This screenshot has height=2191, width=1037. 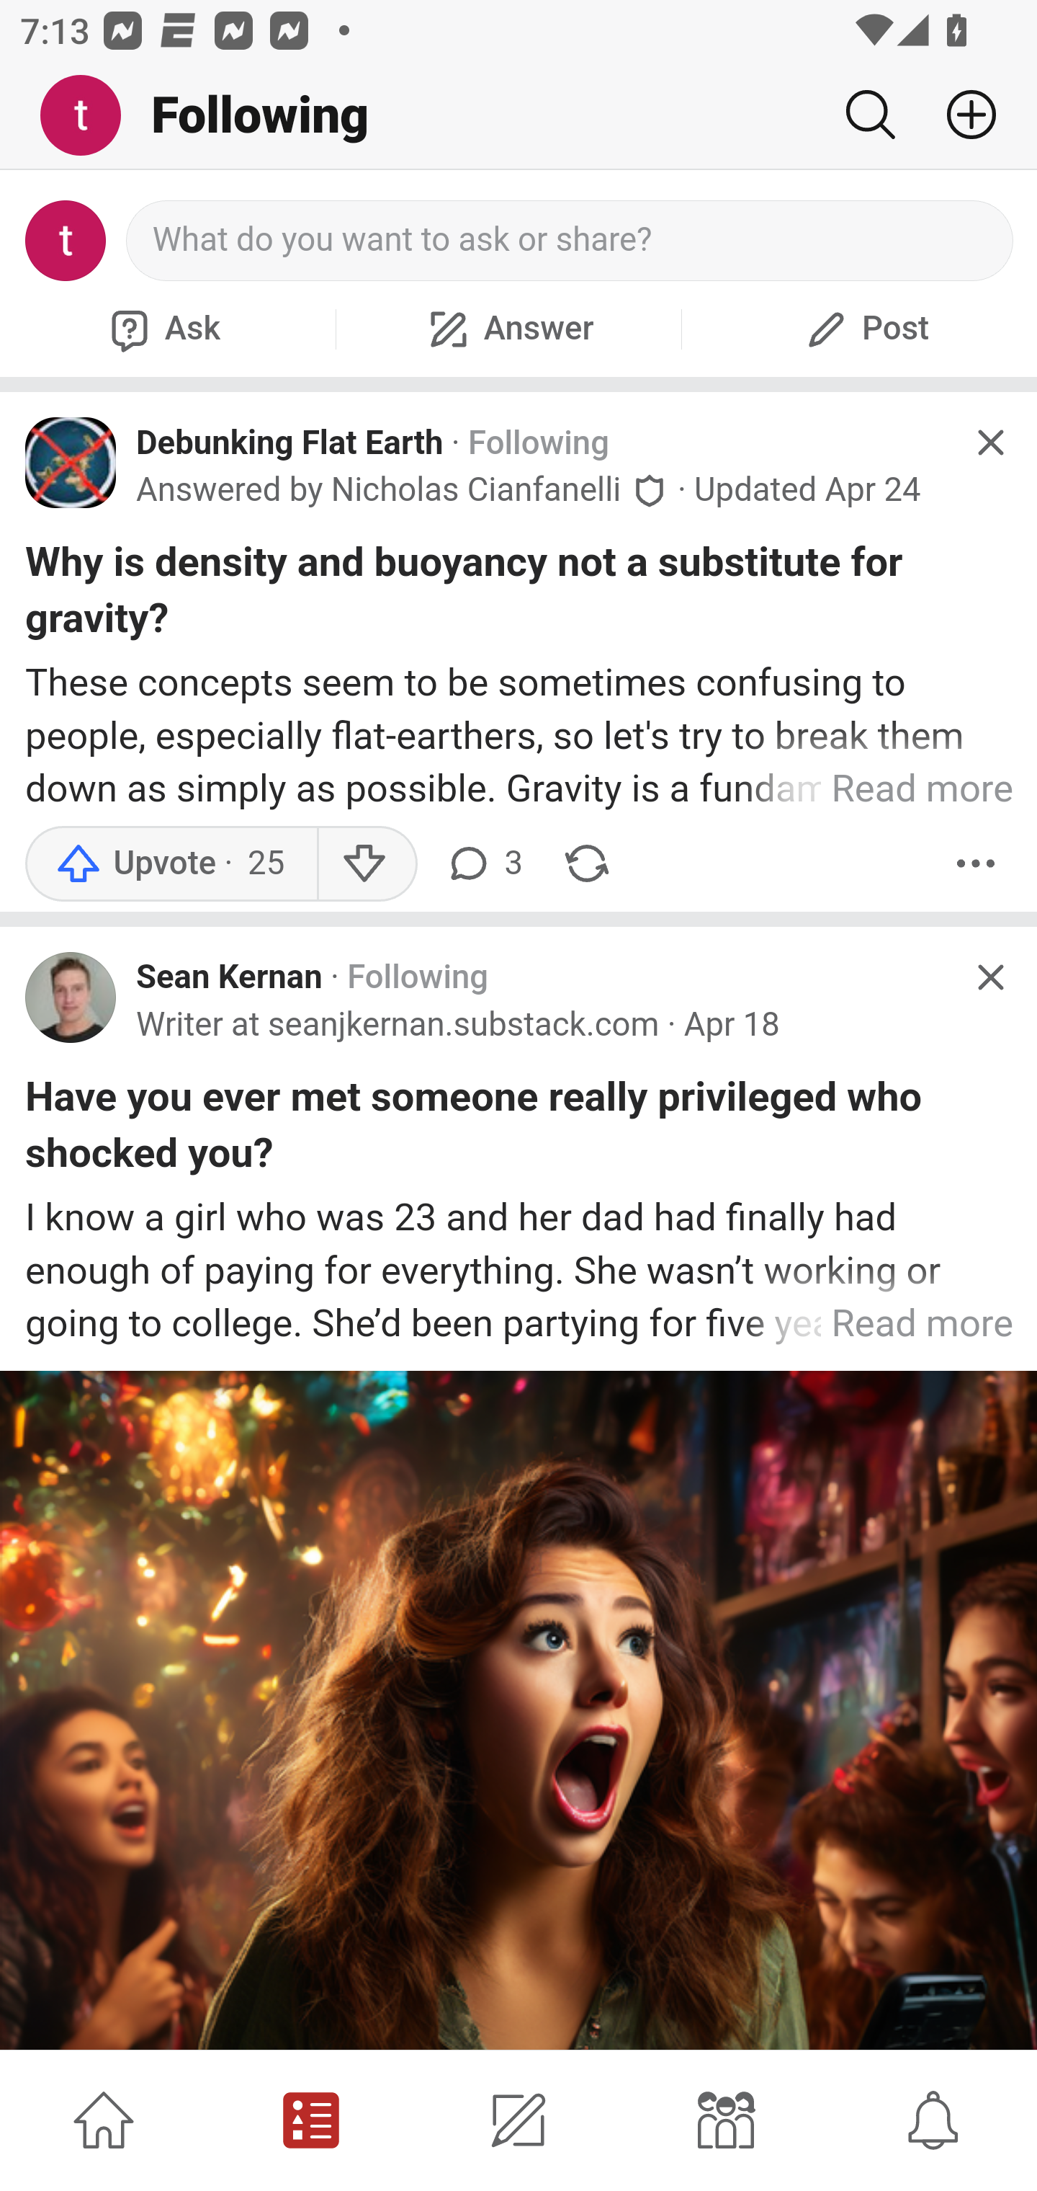 I want to click on Share, so click(x=586, y=863).